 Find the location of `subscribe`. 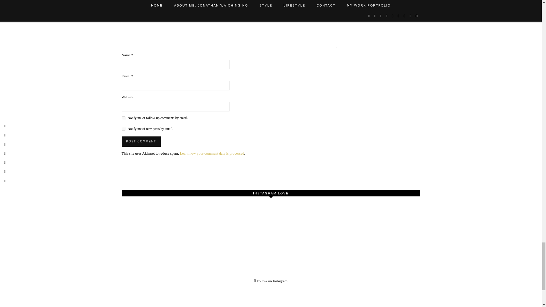

subscribe is located at coordinates (123, 118).